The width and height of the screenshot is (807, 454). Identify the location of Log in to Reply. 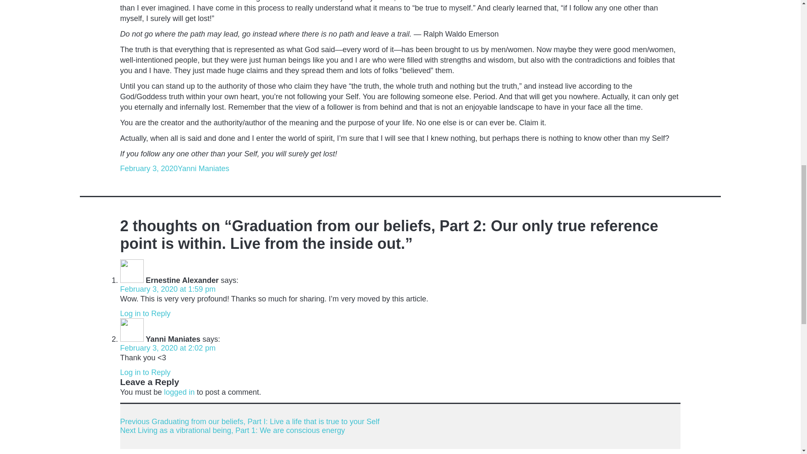
(145, 314).